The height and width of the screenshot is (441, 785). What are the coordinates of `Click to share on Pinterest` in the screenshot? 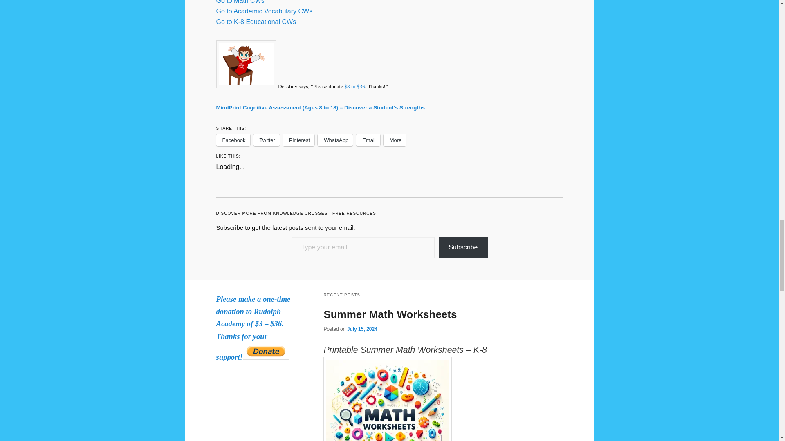 It's located at (298, 140).